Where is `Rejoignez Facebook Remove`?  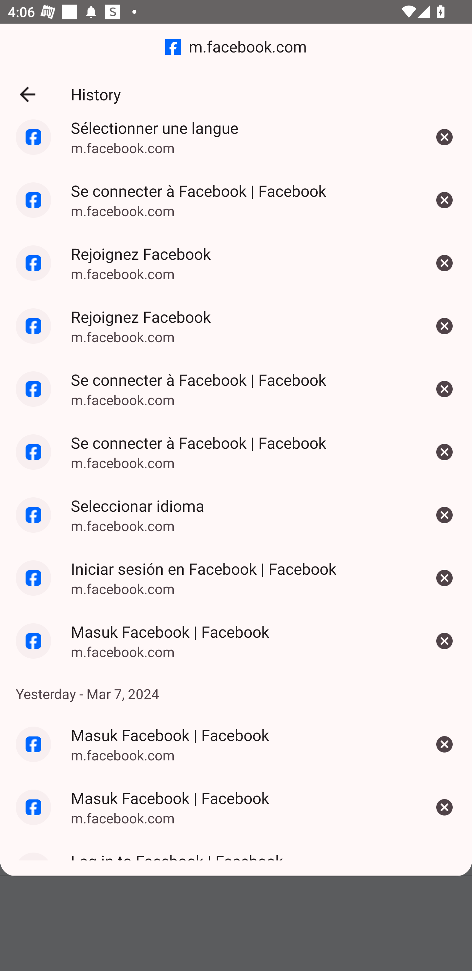
Rejoignez Facebook Remove is located at coordinates (444, 325).